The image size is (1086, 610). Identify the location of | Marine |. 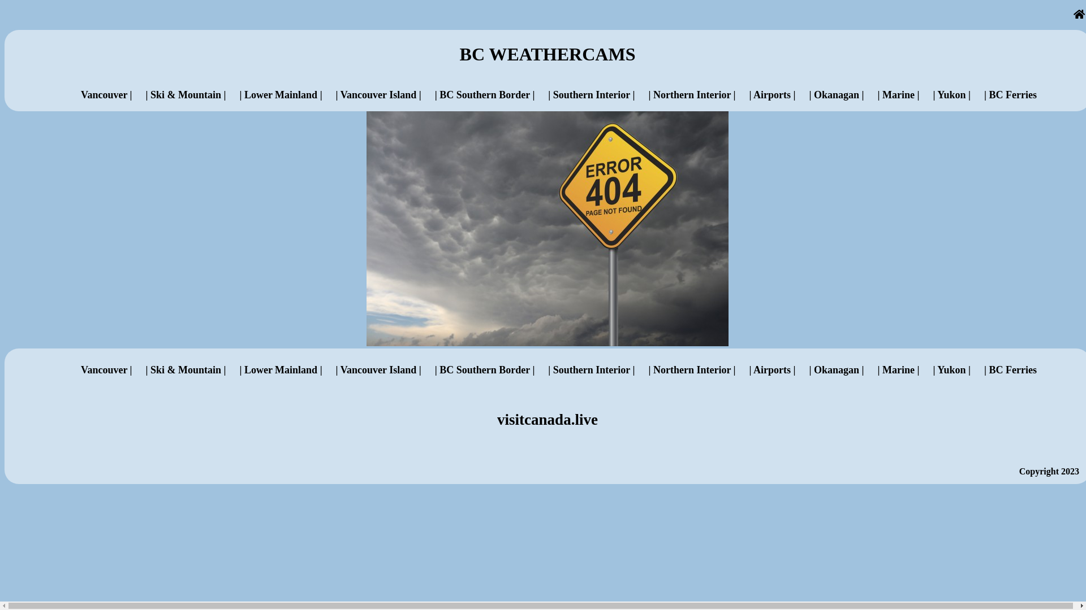
(898, 95).